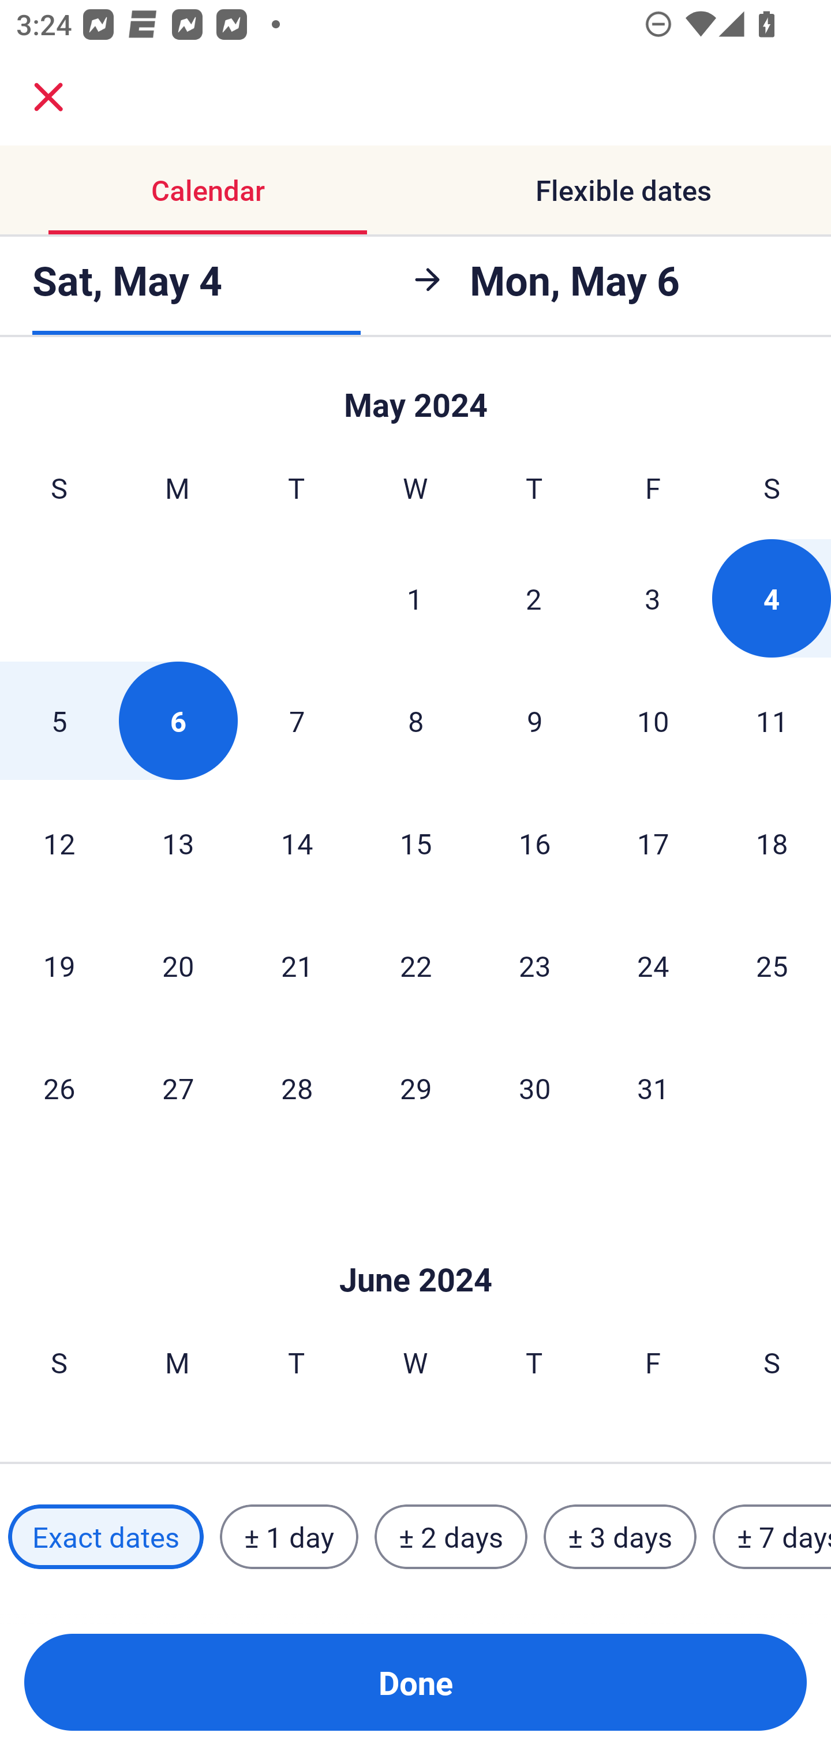  I want to click on 21 Tuesday, May 21, 2024, so click(297, 965).